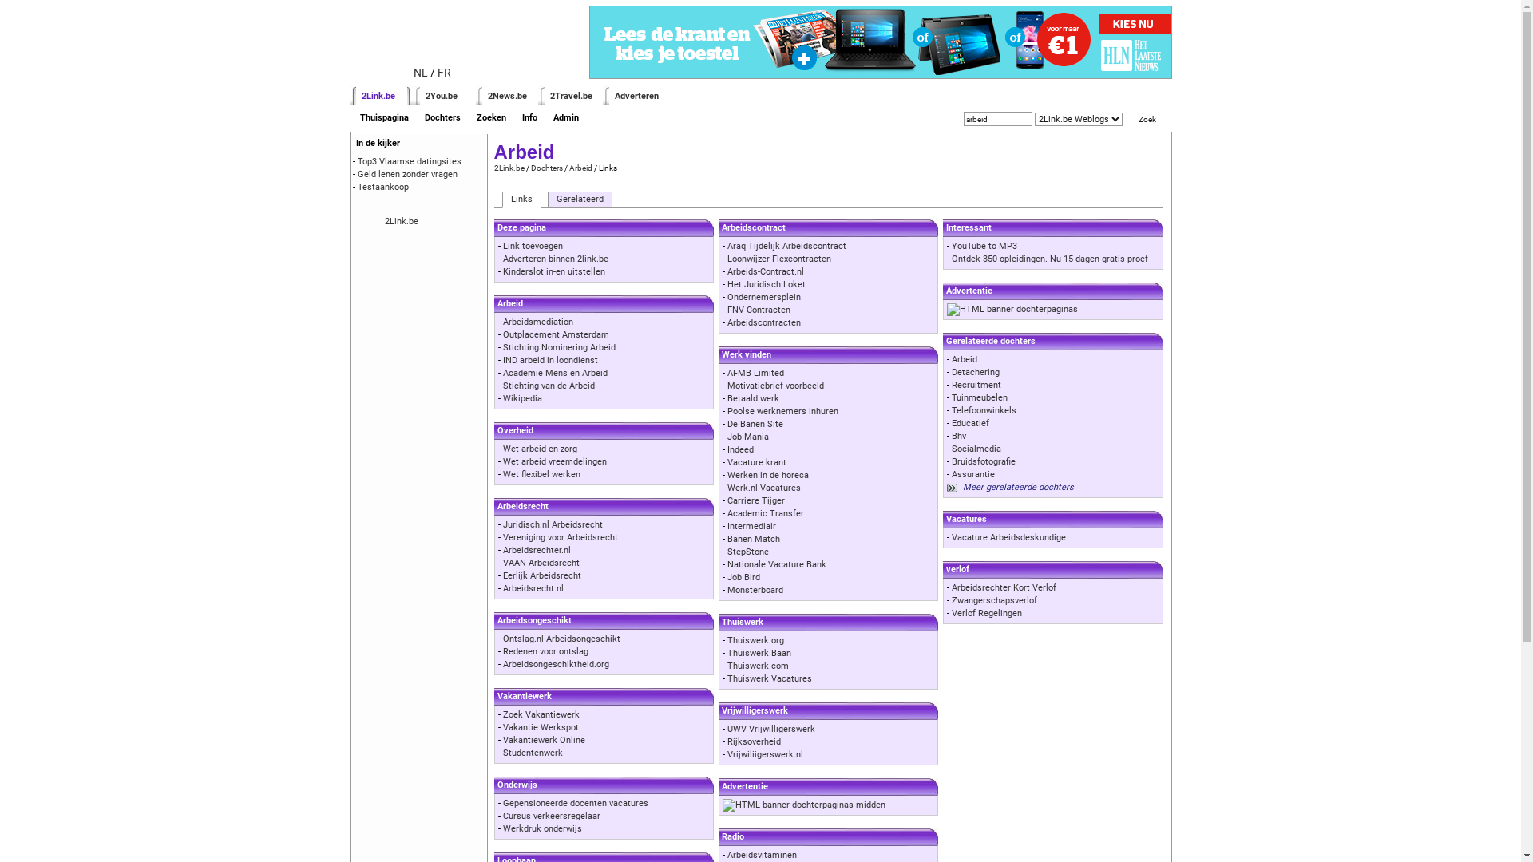  What do you see at coordinates (765, 755) in the screenshot?
I see `Vrijwiliigerswerk.nl` at bounding box center [765, 755].